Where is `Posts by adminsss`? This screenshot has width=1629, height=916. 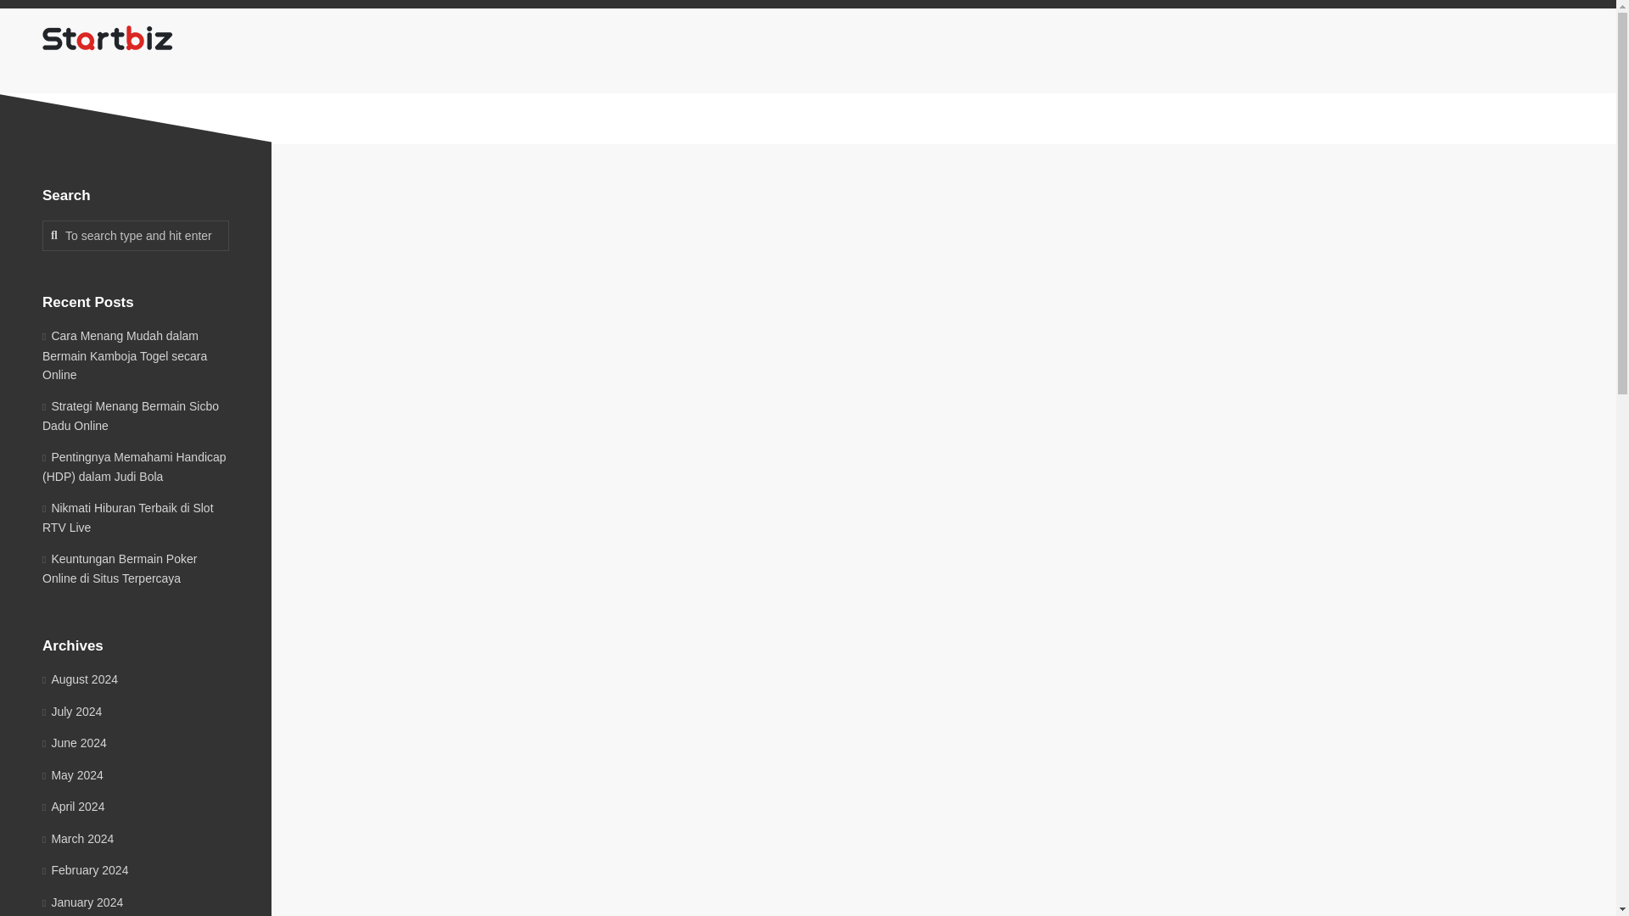 Posts by adminsss is located at coordinates (837, 421).